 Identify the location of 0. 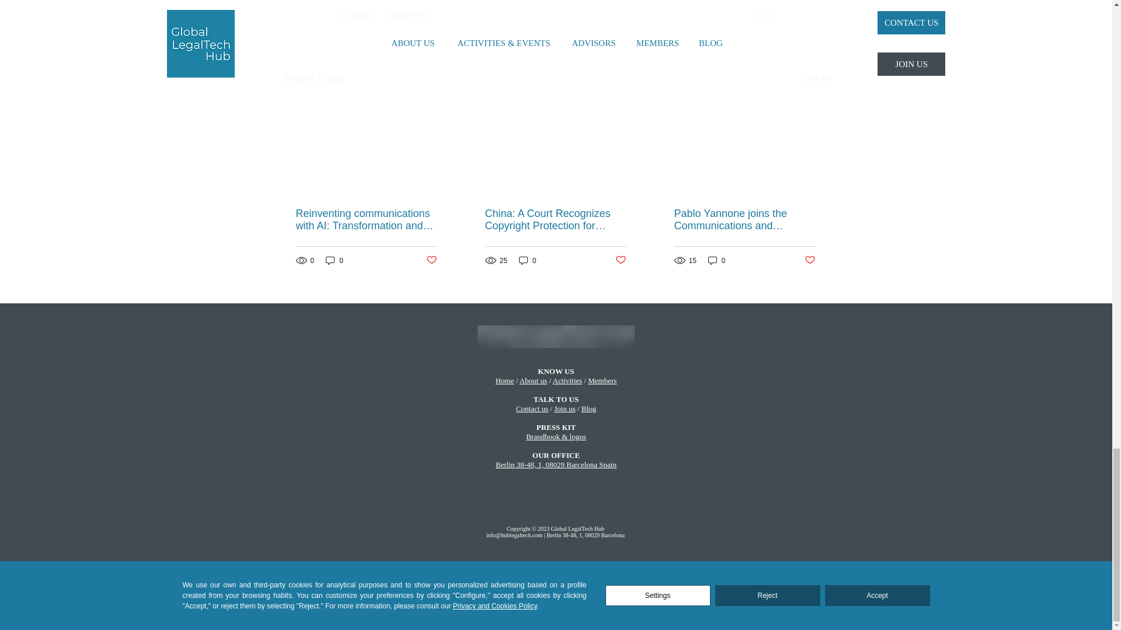
(763, 15).